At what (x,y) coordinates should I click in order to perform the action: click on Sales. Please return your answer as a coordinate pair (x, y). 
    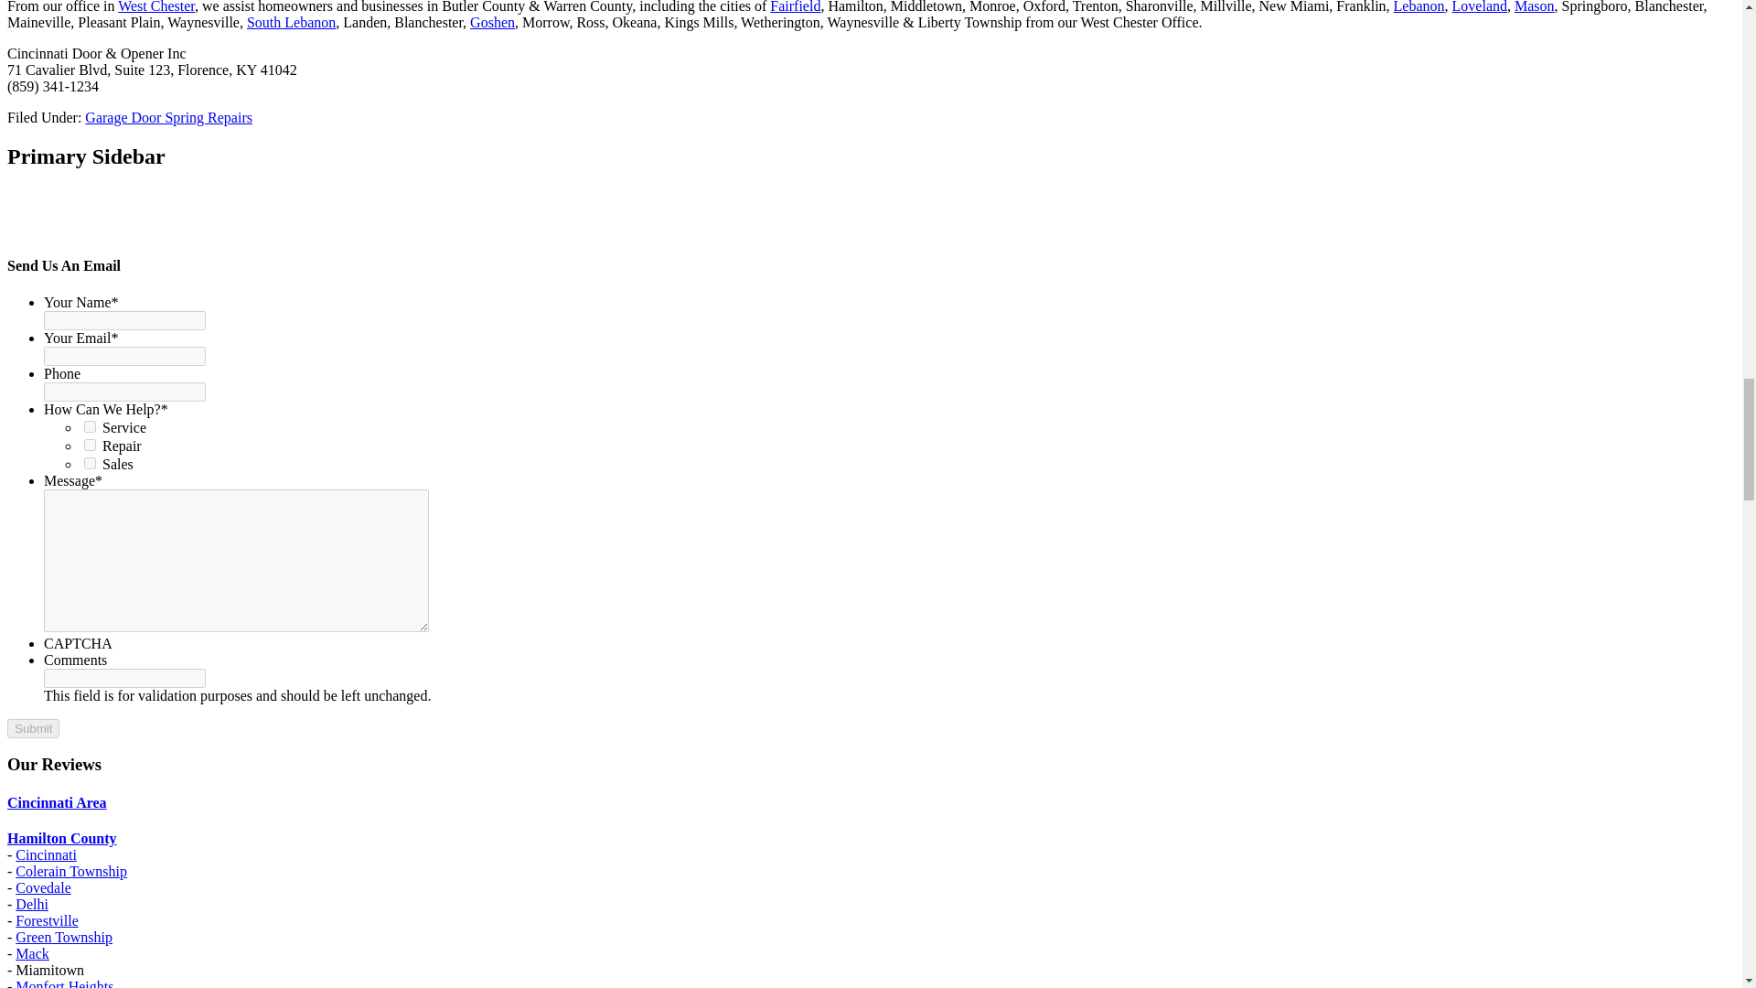
    Looking at the image, I should click on (90, 463).